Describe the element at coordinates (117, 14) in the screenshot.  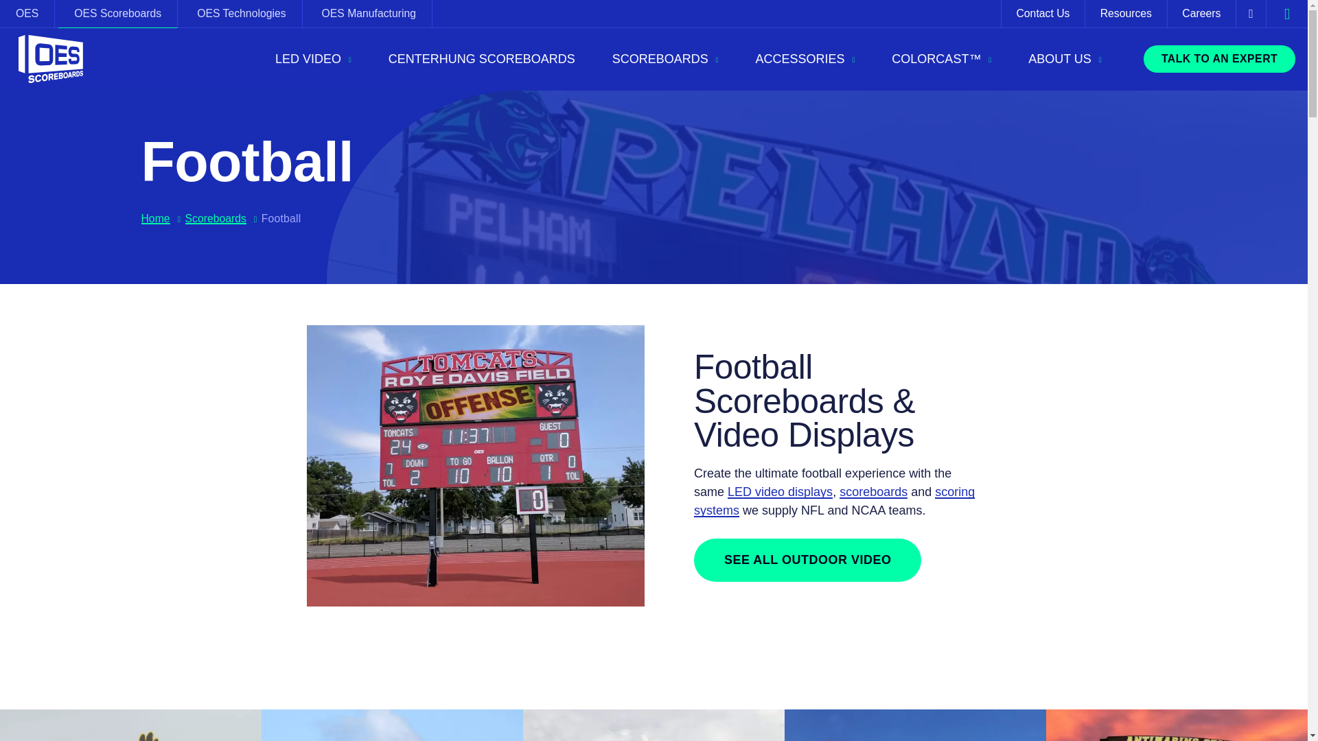
I see `OES Scoreboards` at that location.